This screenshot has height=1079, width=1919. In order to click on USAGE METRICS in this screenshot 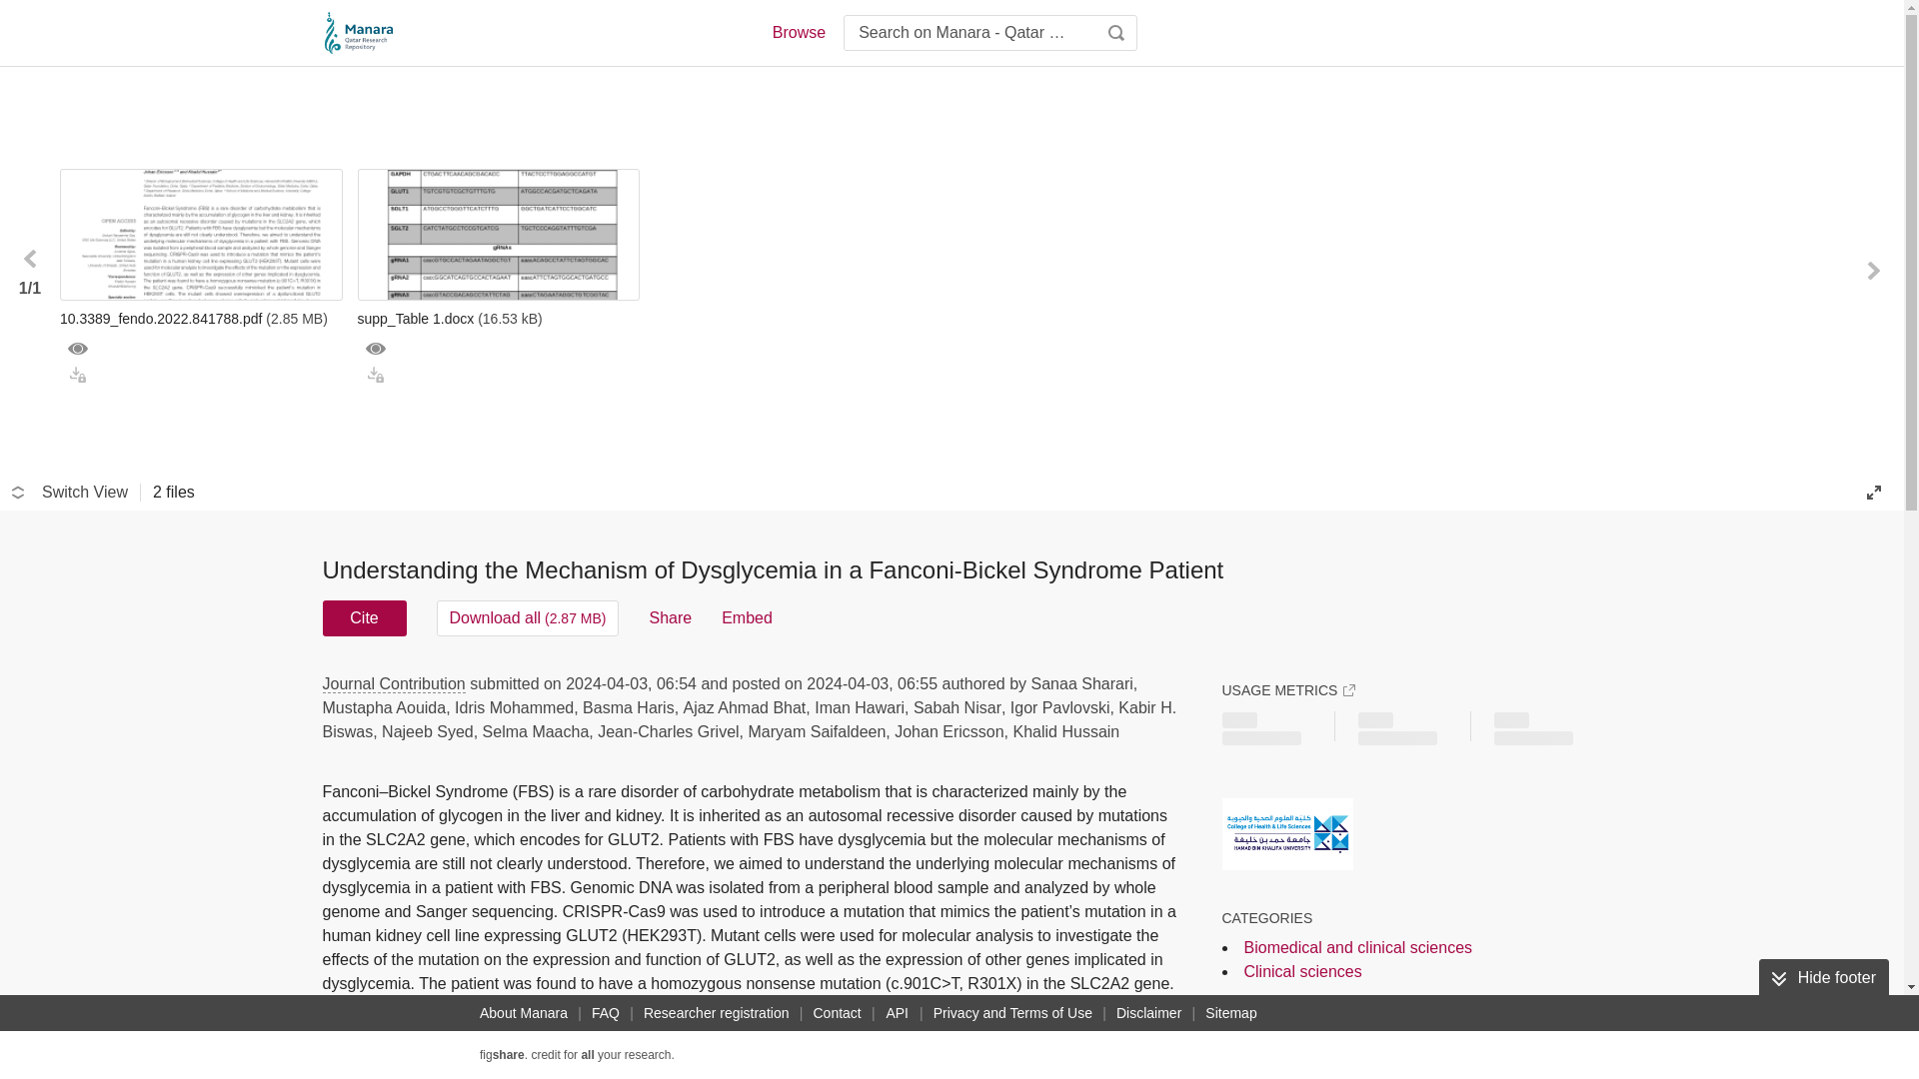, I will do `click(1287, 689)`.